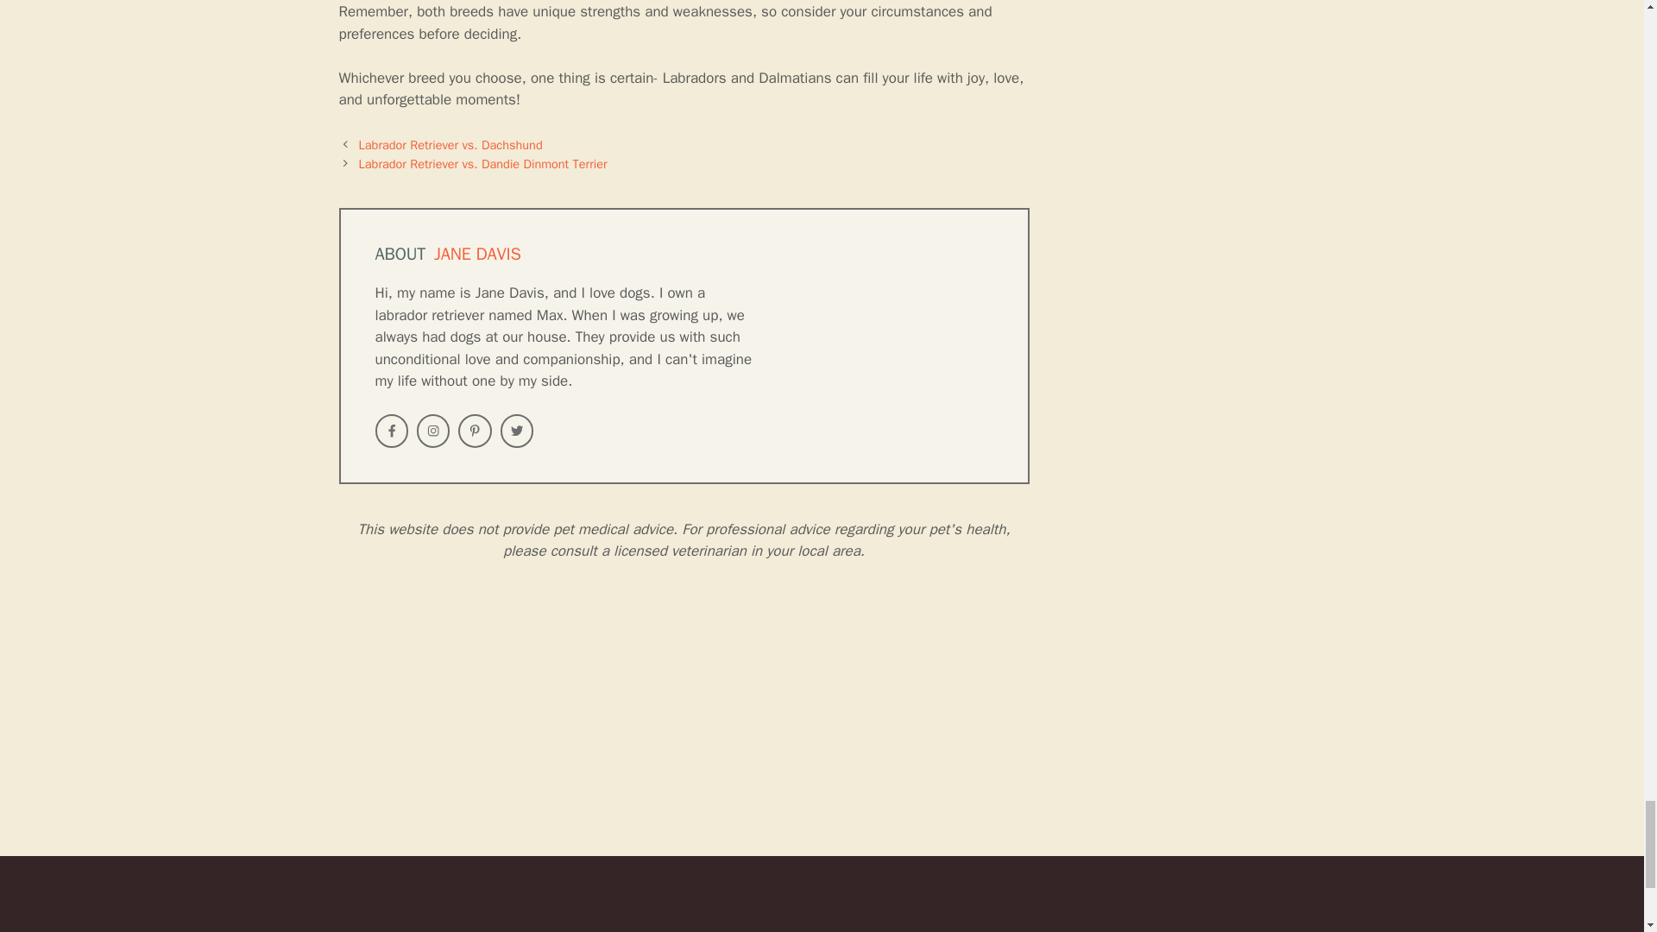 The image size is (1657, 932). Describe the element at coordinates (493, 727) in the screenshot. I see `elisa-kennemer-0TdrHK0po7I-unsplash` at that location.